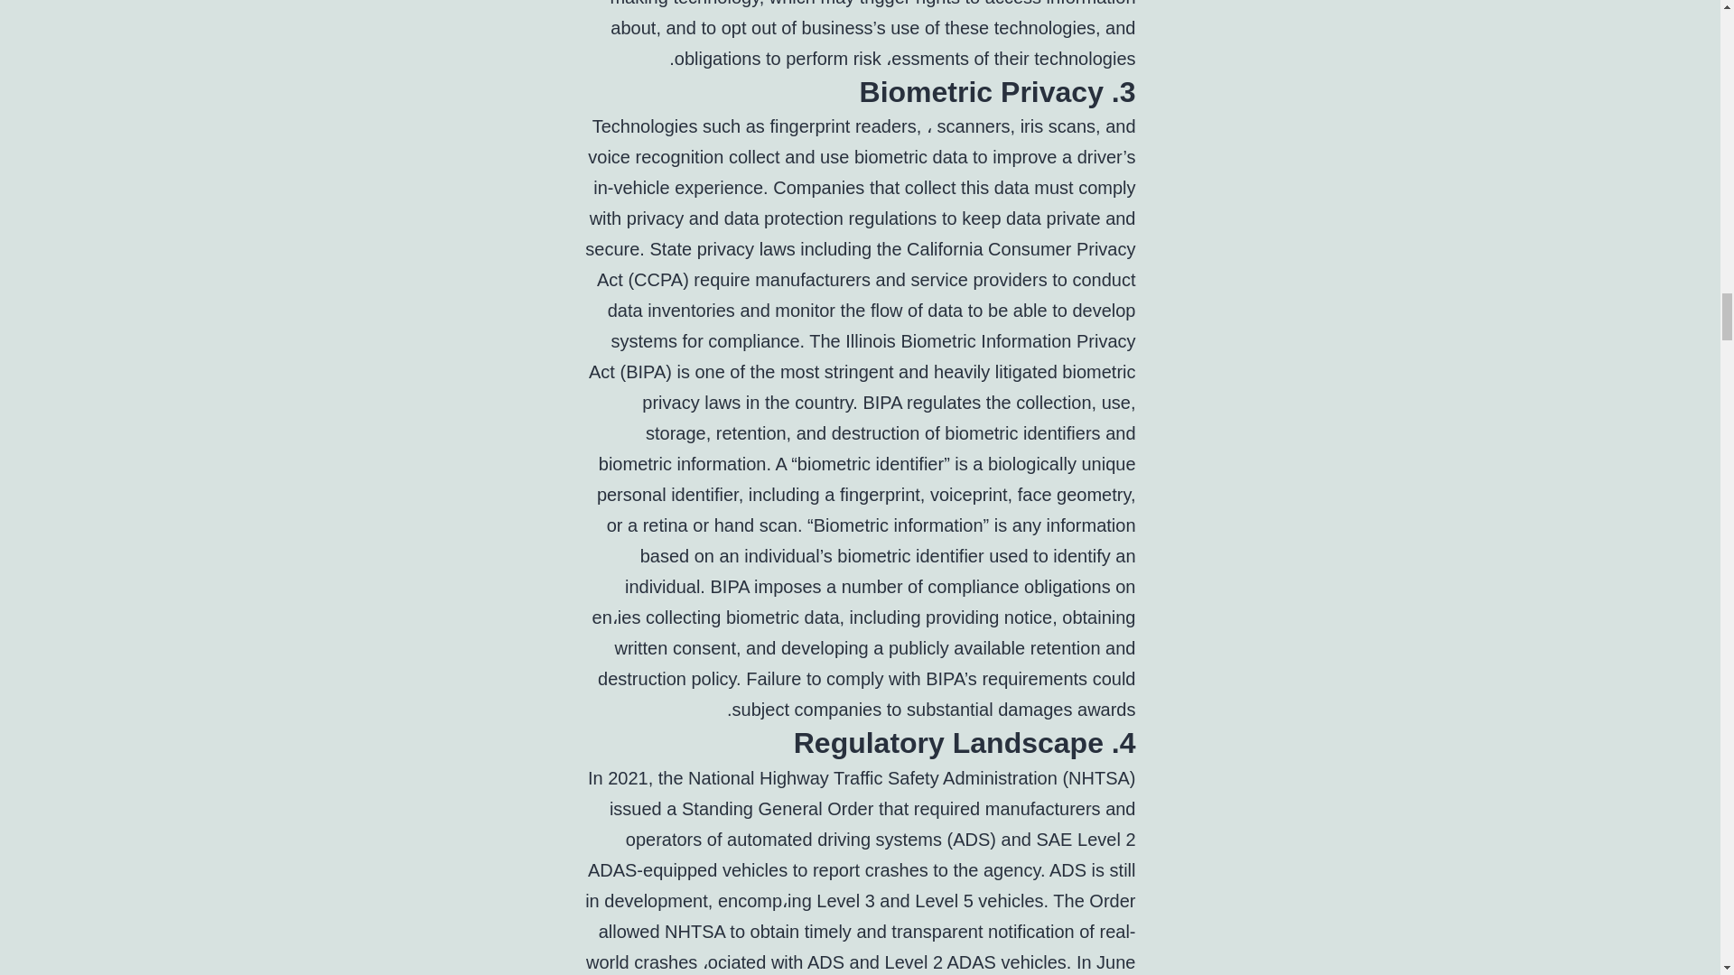 This screenshot has width=1734, height=975. What do you see at coordinates (658, 280) in the screenshot?
I see `CCPA` at bounding box center [658, 280].